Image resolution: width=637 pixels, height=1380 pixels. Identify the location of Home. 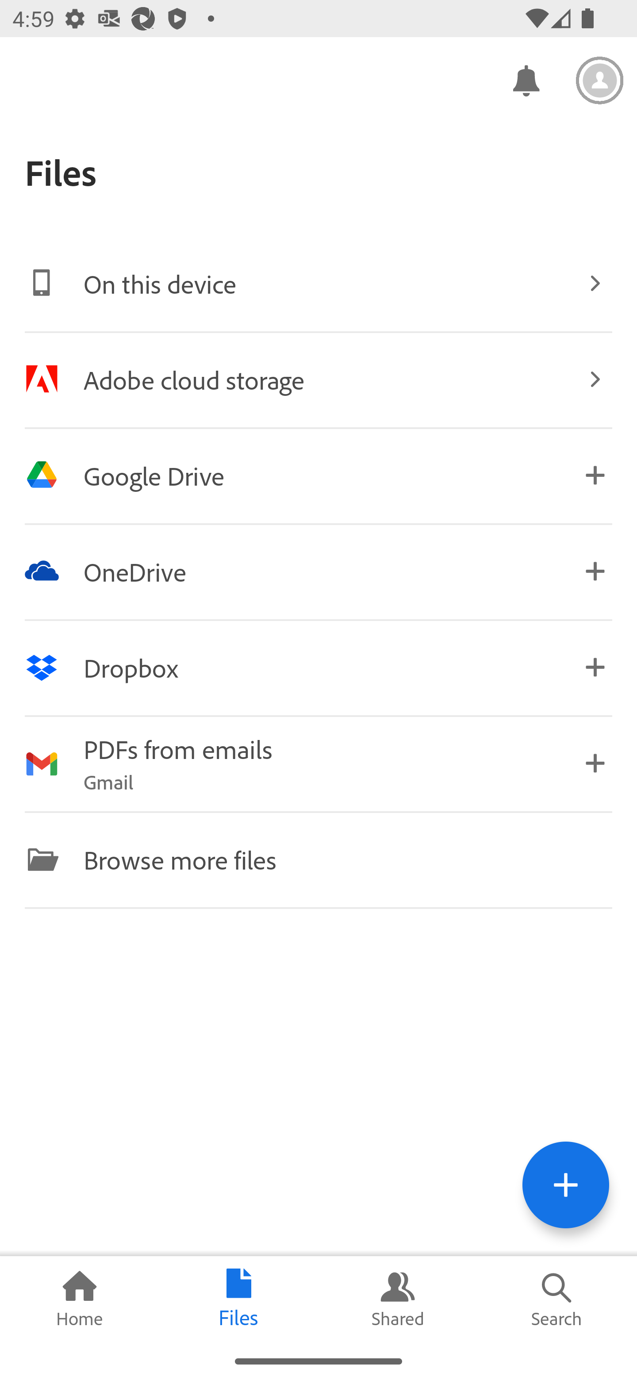
(80, 1299).